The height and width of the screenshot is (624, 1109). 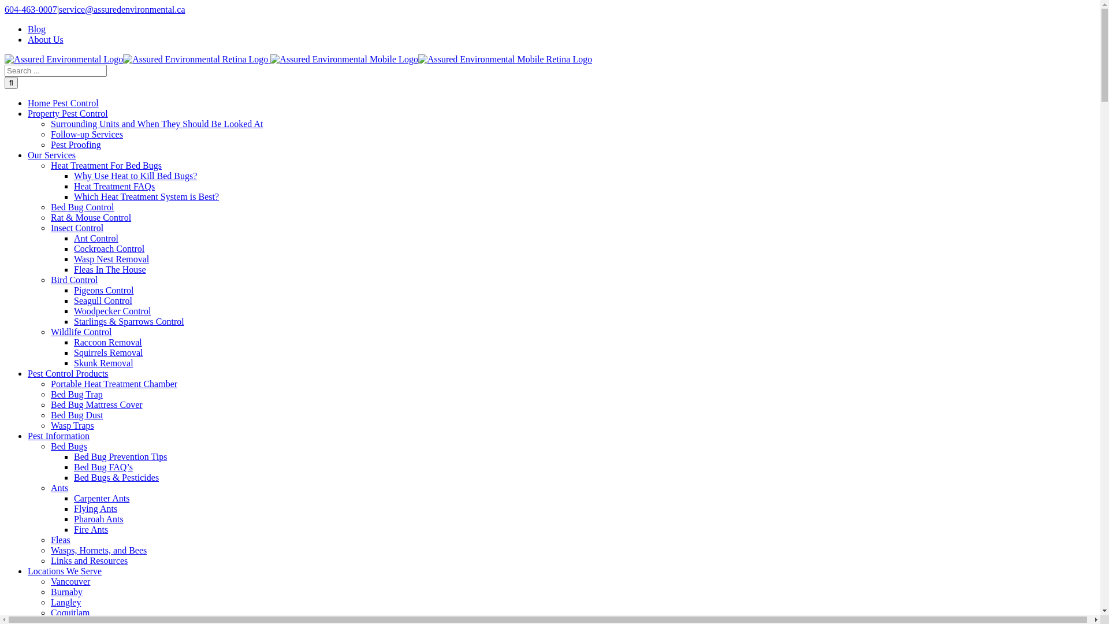 I want to click on service@assuredenvironmental.ca, so click(x=122, y=9).